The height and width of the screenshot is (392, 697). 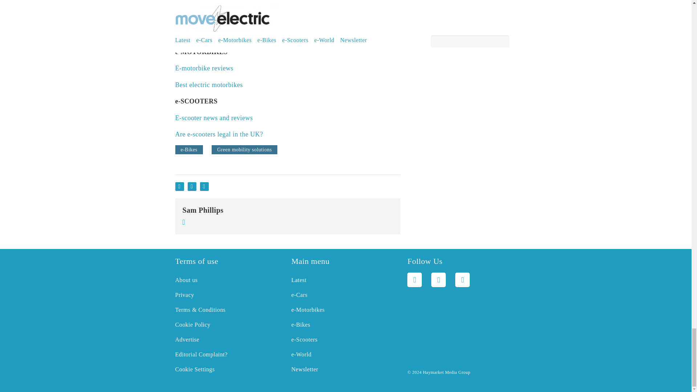 What do you see at coordinates (189, 150) in the screenshot?
I see `e-Bikes` at bounding box center [189, 150].